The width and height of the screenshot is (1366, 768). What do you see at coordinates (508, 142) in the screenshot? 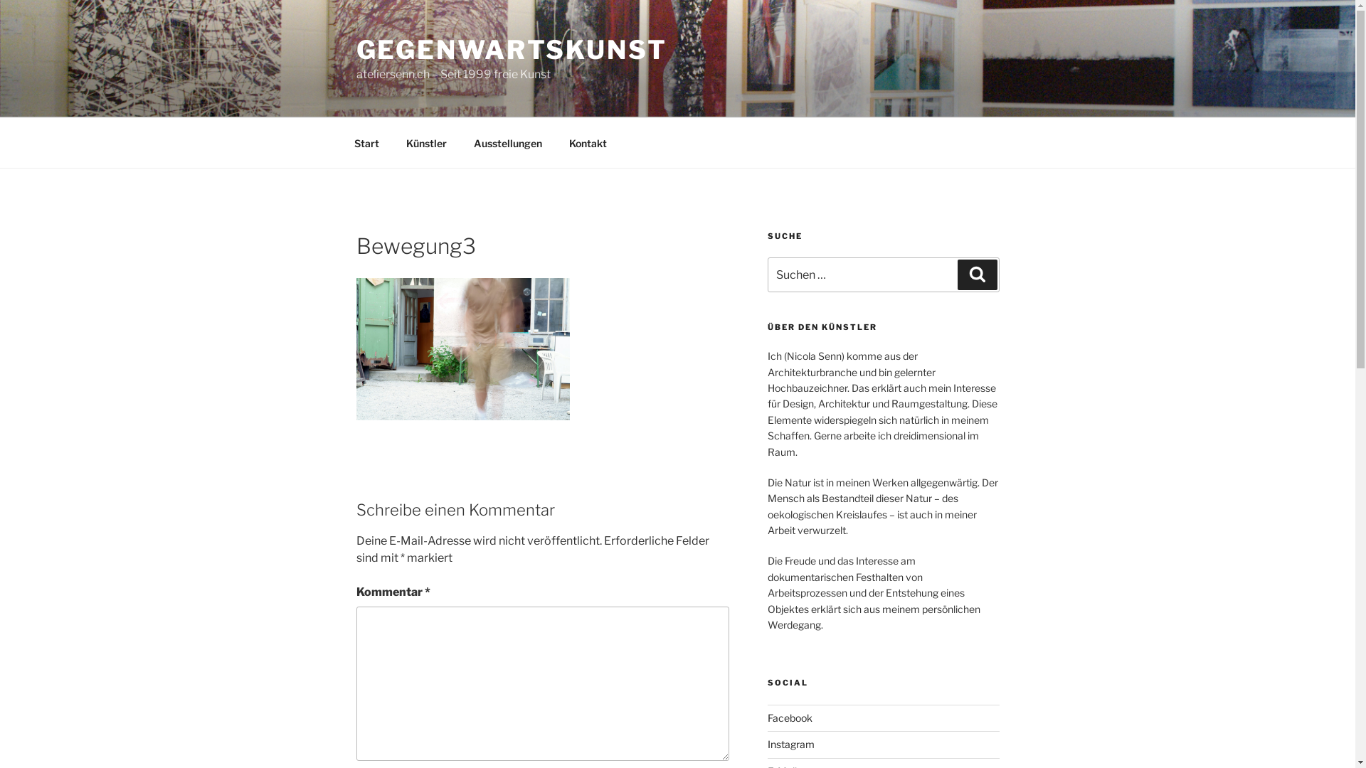
I see `Ausstellungen` at bounding box center [508, 142].